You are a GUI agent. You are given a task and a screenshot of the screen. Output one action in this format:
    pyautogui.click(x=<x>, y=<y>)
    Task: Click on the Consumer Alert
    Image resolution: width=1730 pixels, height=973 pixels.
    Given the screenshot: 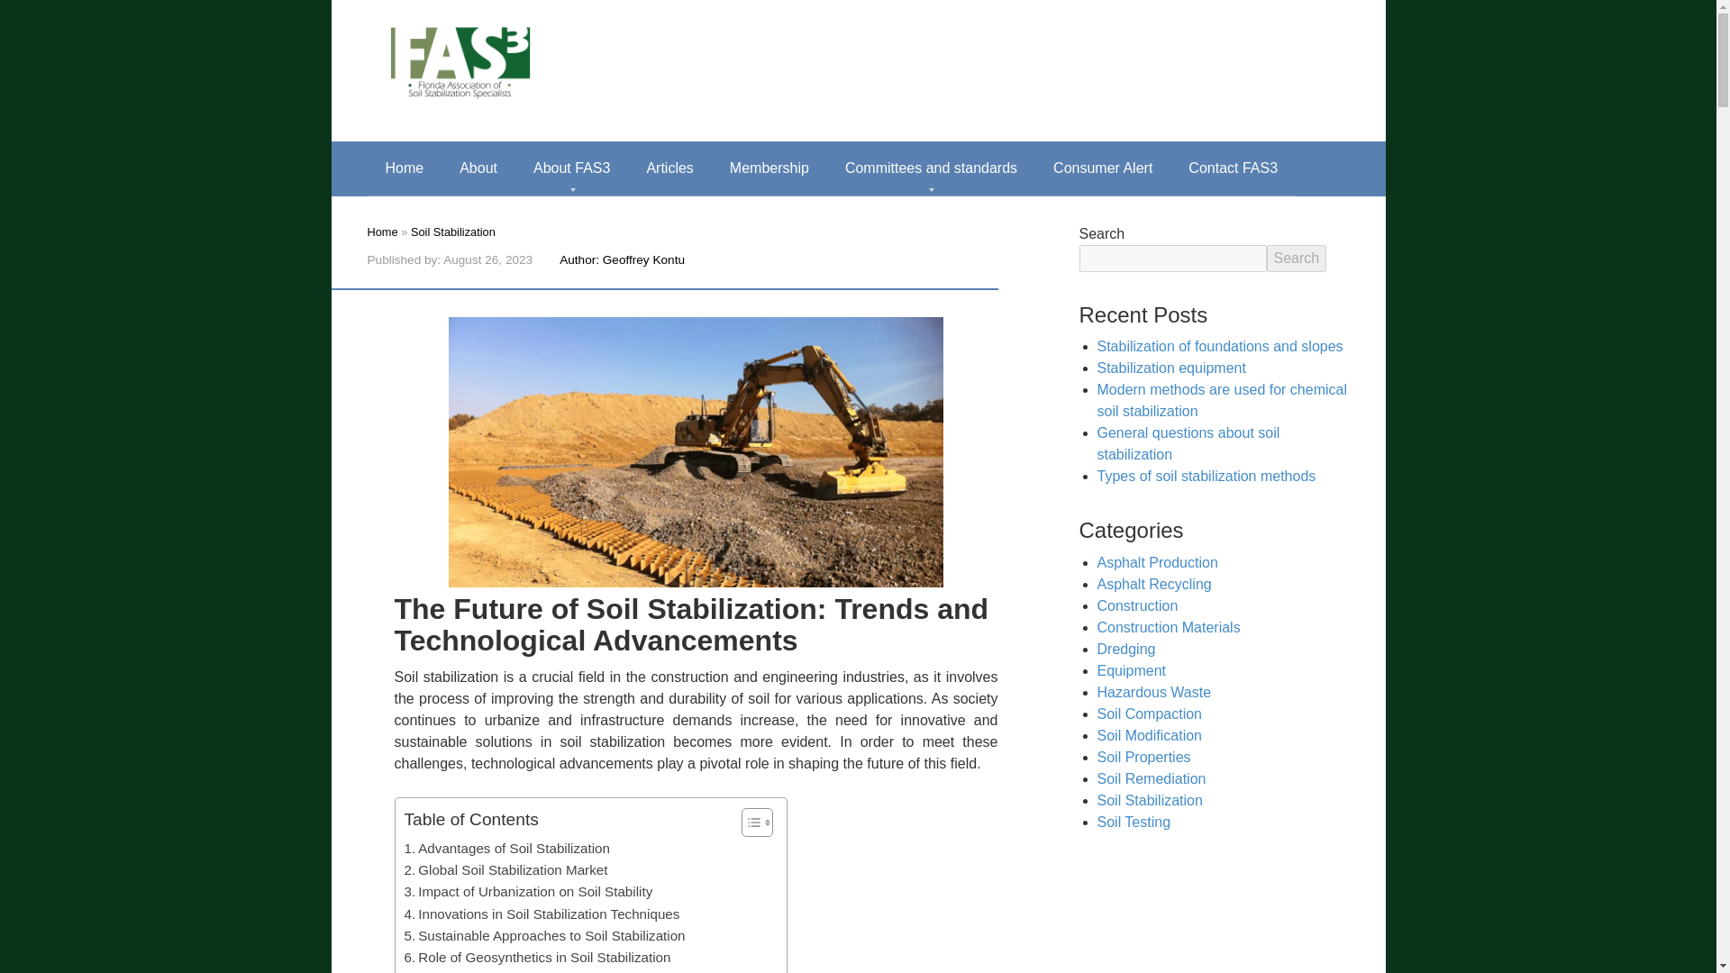 What is the action you would take?
    pyautogui.click(x=1103, y=168)
    